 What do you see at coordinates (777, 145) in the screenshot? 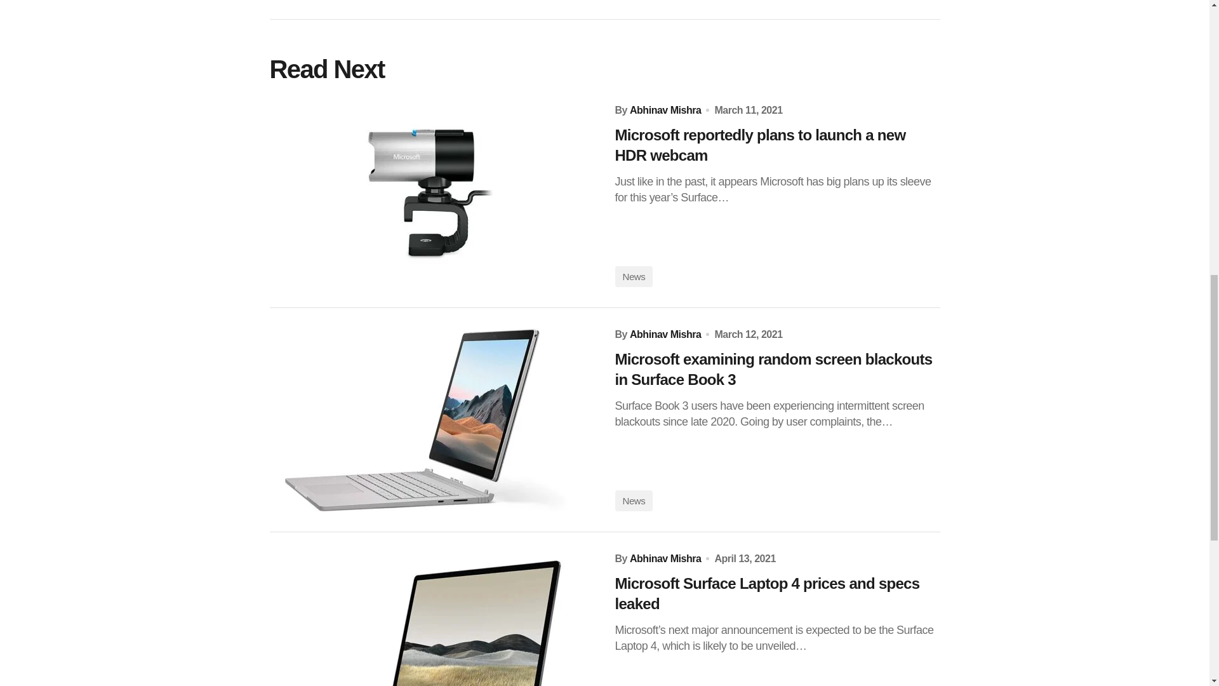
I see `Microsoft reportedly plans to launch a new HDR webcam` at bounding box center [777, 145].